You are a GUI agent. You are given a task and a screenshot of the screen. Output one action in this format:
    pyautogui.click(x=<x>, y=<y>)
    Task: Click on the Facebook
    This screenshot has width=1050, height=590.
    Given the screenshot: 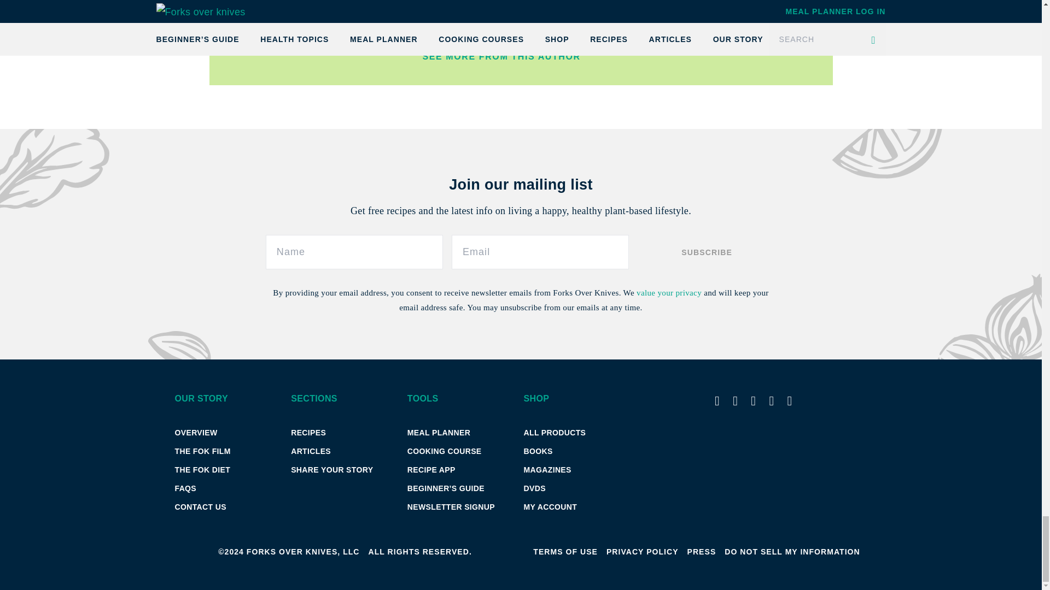 What is the action you would take?
    pyautogui.click(x=442, y=29)
    